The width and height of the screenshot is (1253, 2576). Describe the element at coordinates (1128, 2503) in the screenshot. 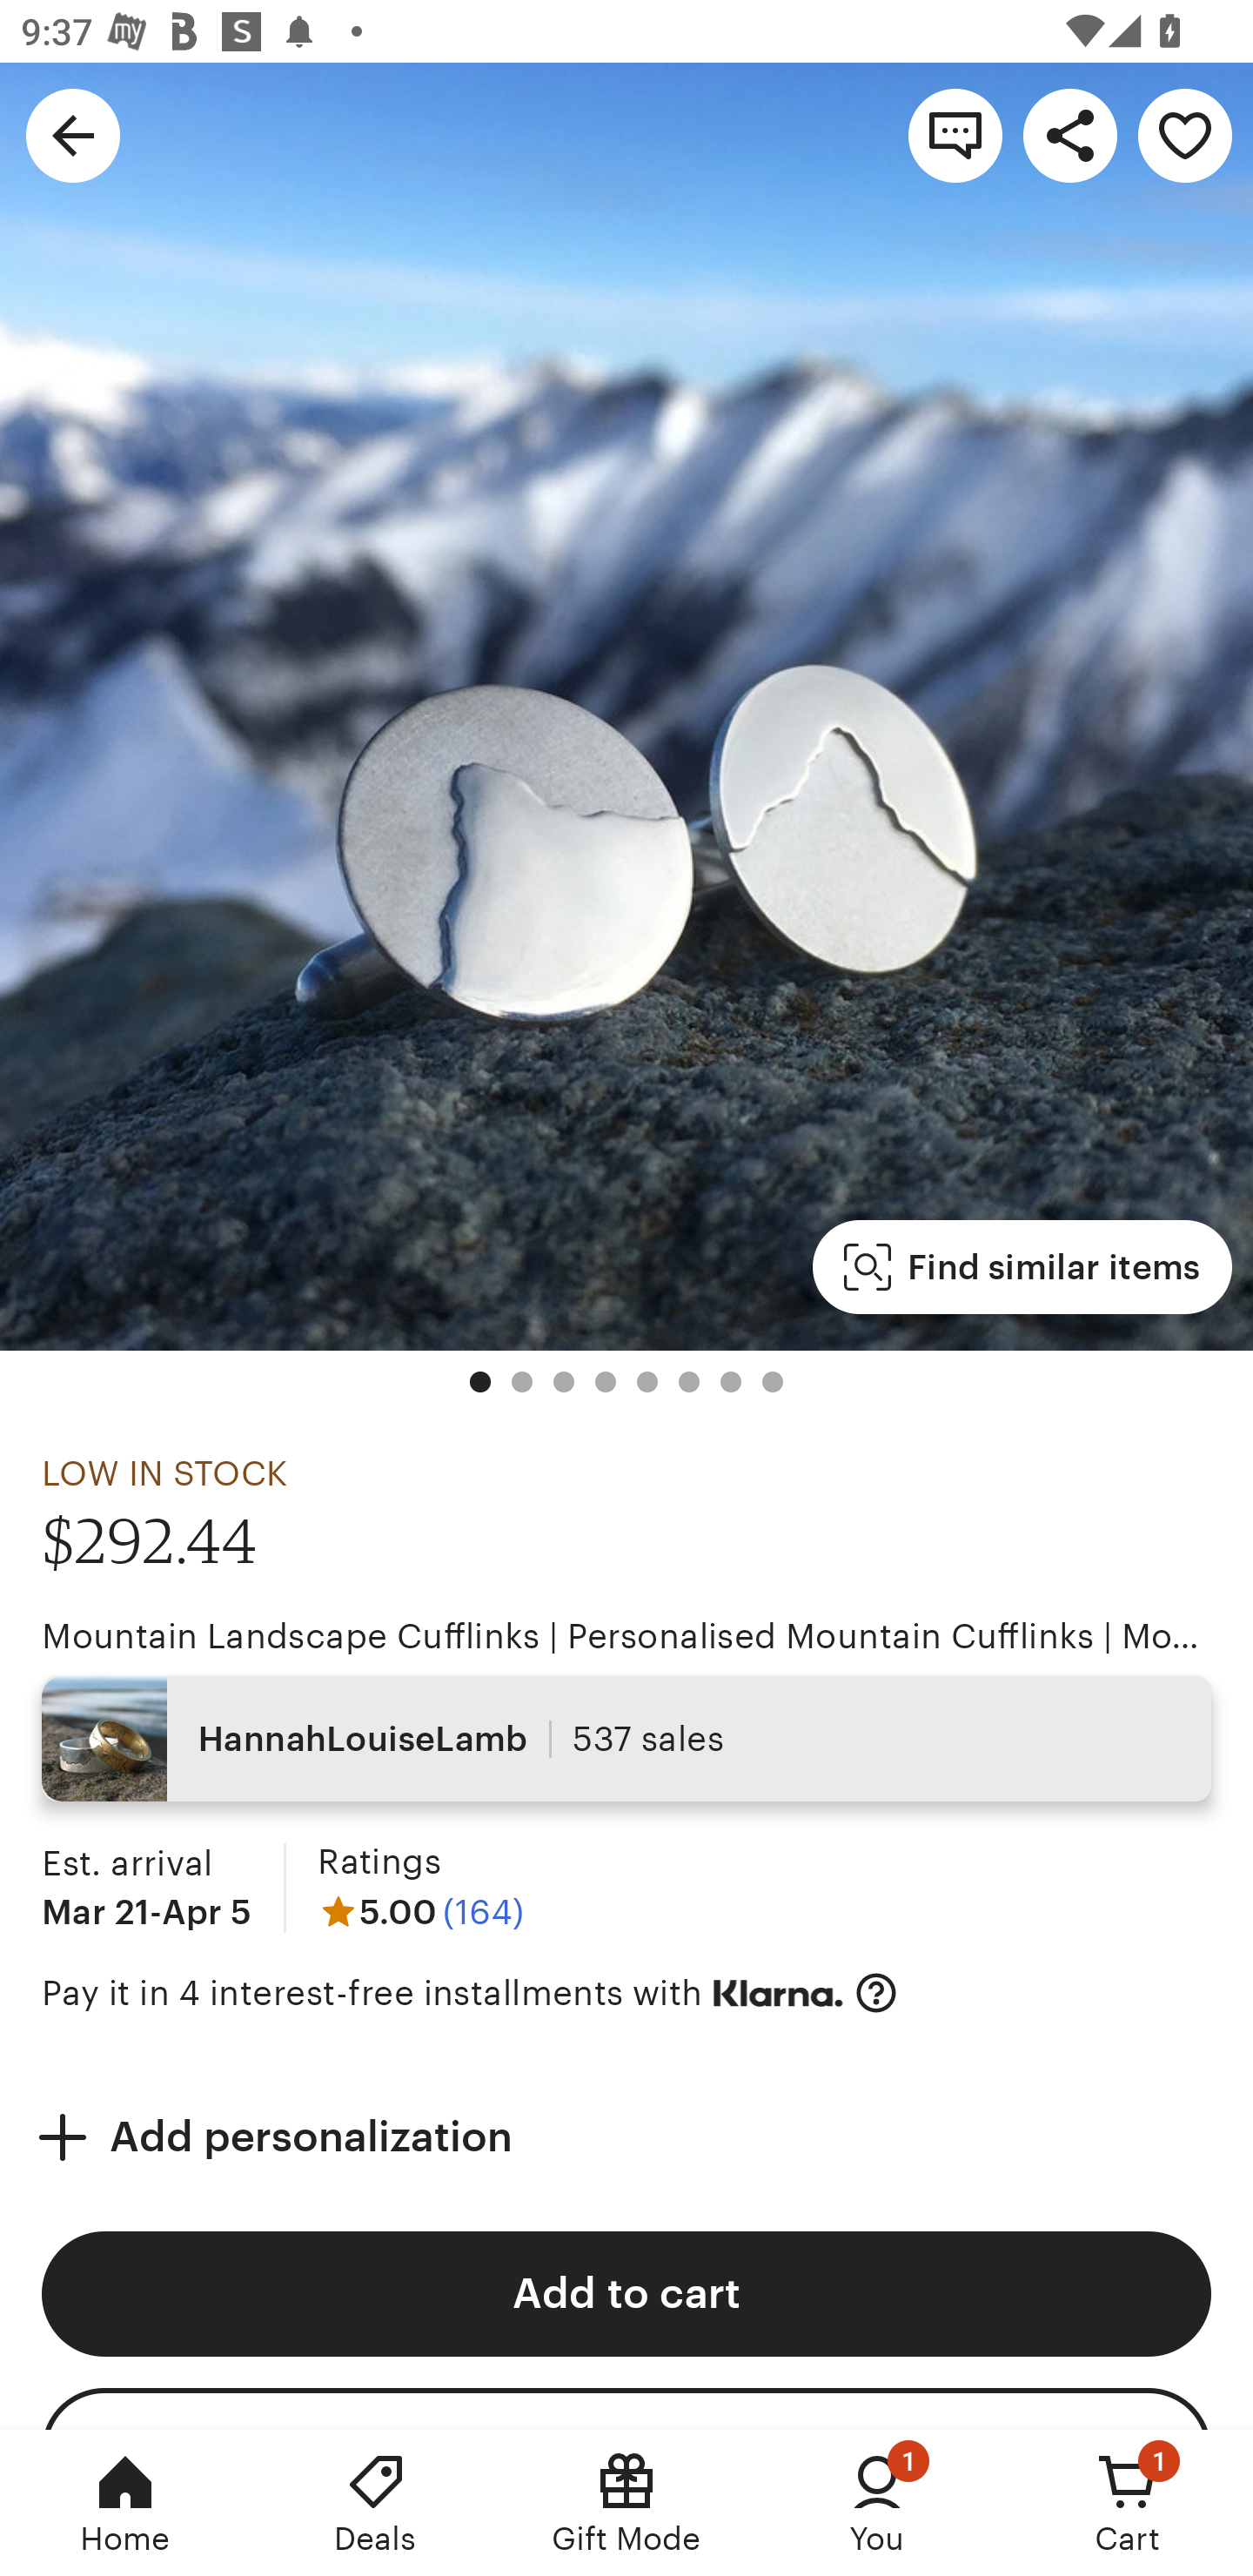

I see `Cart, 1 new notification Cart` at that location.